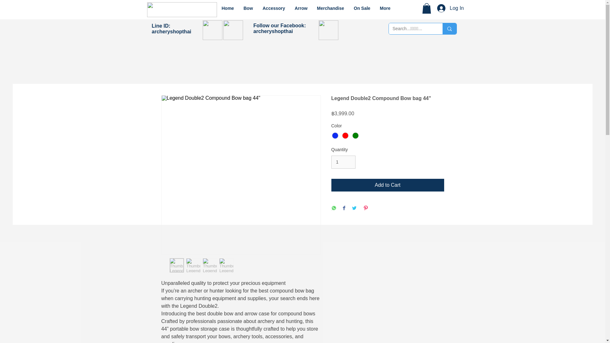 The width and height of the screenshot is (610, 343). What do you see at coordinates (227, 8) in the screenshot?
I see `Home` at bounding box center [227, 8].